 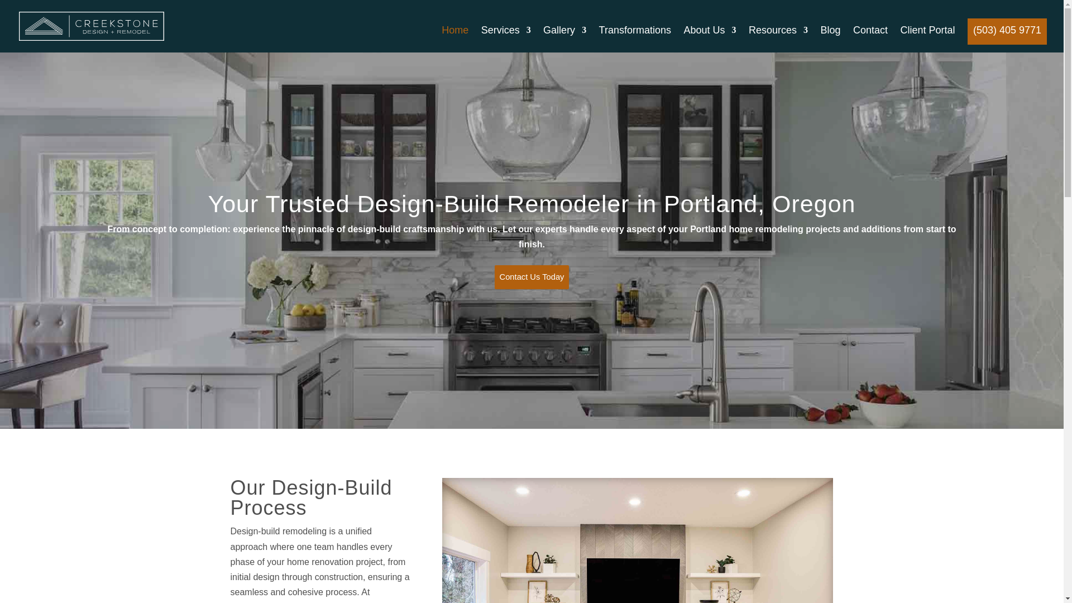 I want to click on Gallery, so click(x=565, y=39).